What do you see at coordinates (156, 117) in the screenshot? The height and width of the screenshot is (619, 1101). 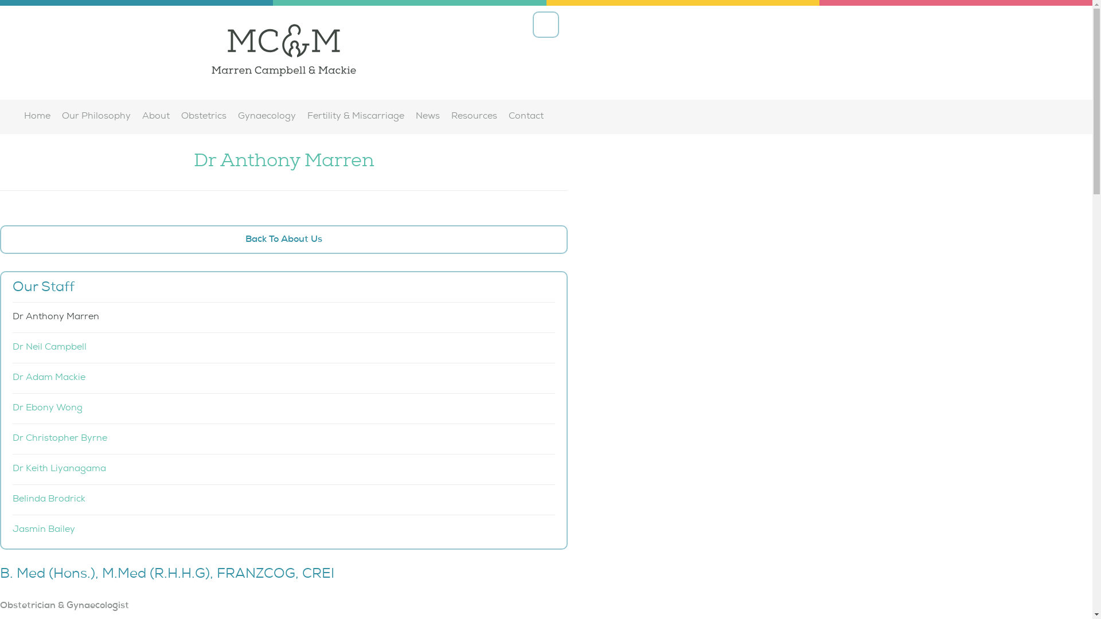 I see `About` at bounding box center [156, 117].